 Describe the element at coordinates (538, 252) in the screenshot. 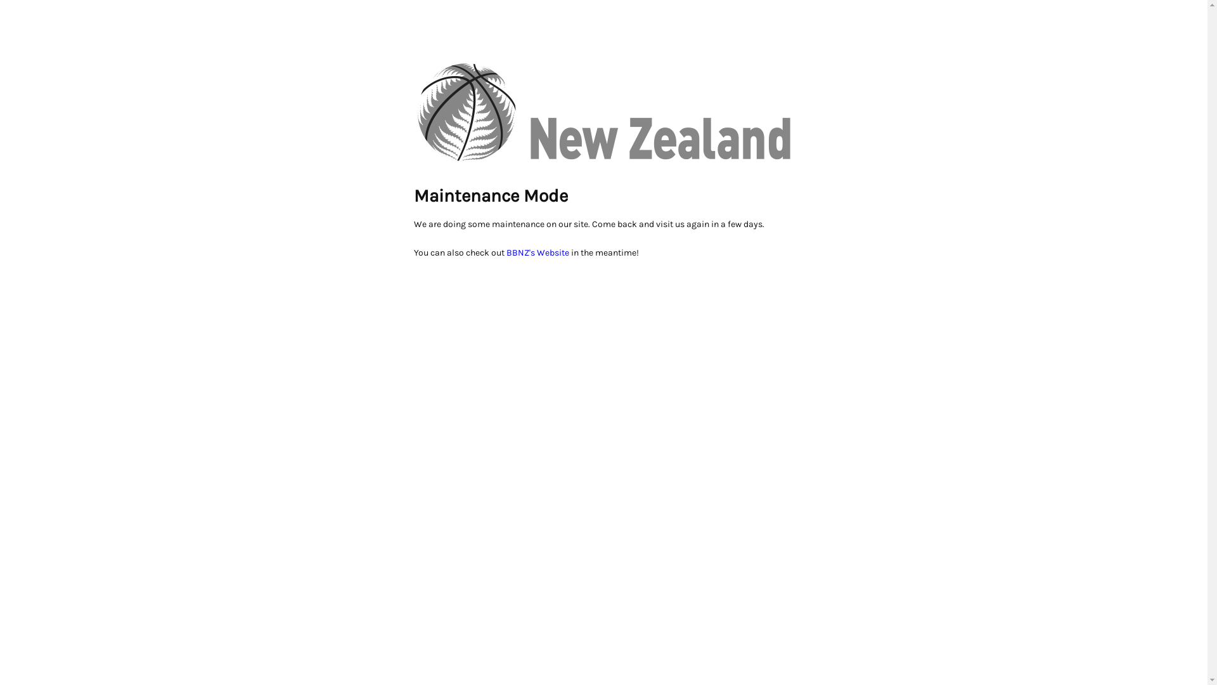

I see `BBNZ's Website` at that location.